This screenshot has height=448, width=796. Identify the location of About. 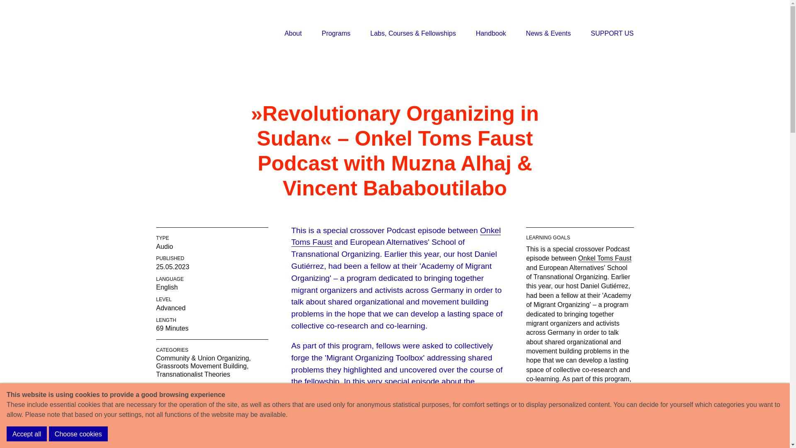
(293, 33).